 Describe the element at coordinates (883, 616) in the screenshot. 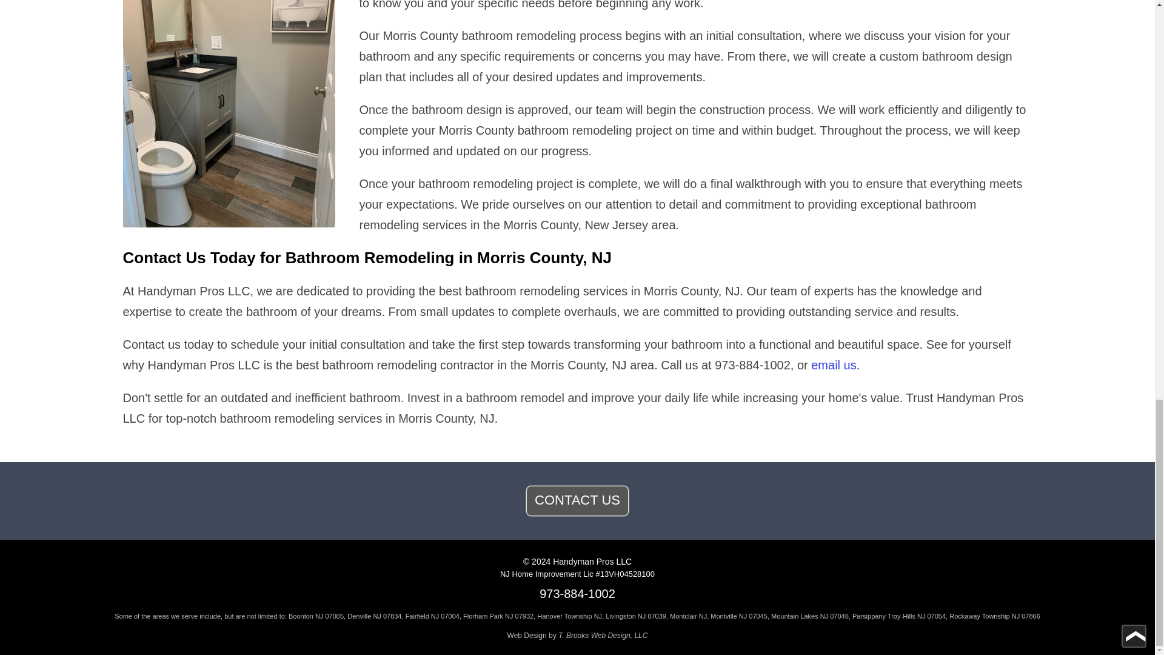

I see `Parsippany Troy-Hills` at that location.